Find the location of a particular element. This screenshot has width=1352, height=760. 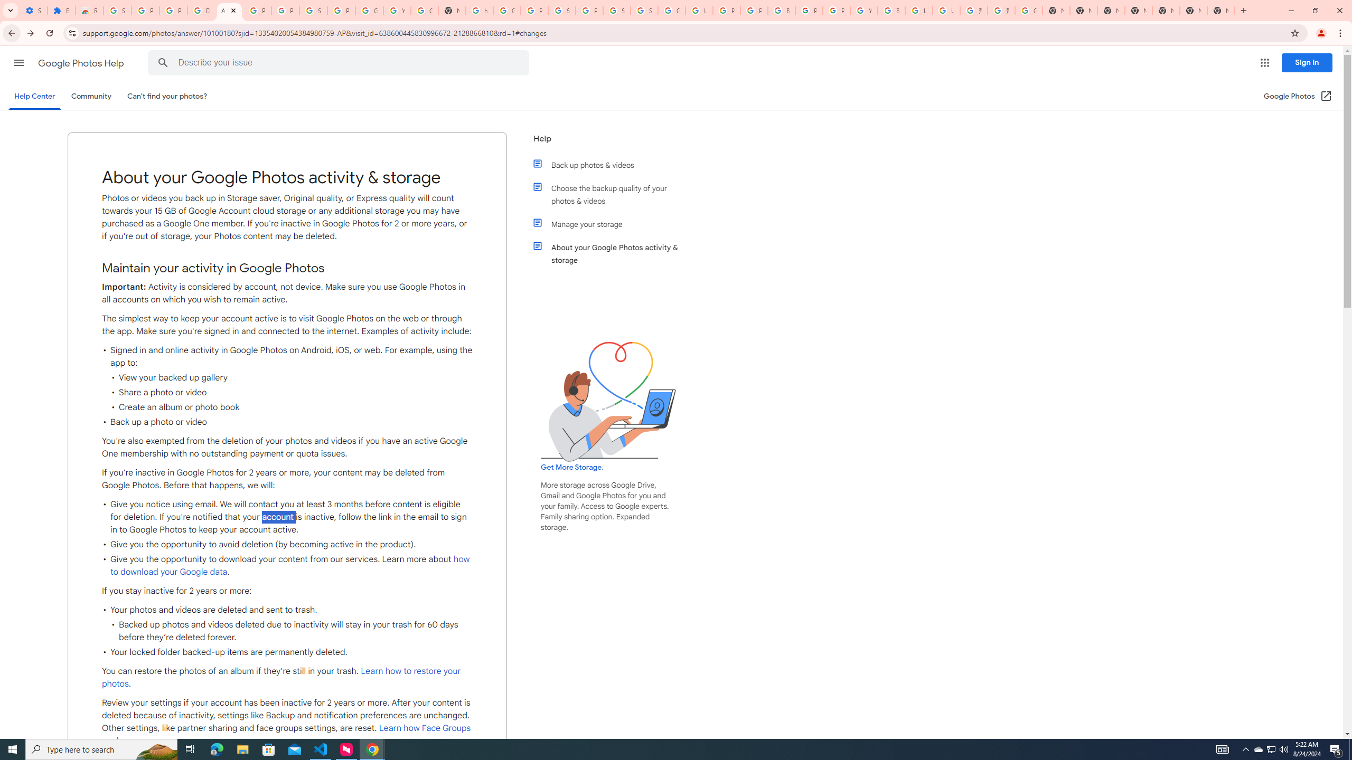

Google Images is located at coordinates (1029, 11).